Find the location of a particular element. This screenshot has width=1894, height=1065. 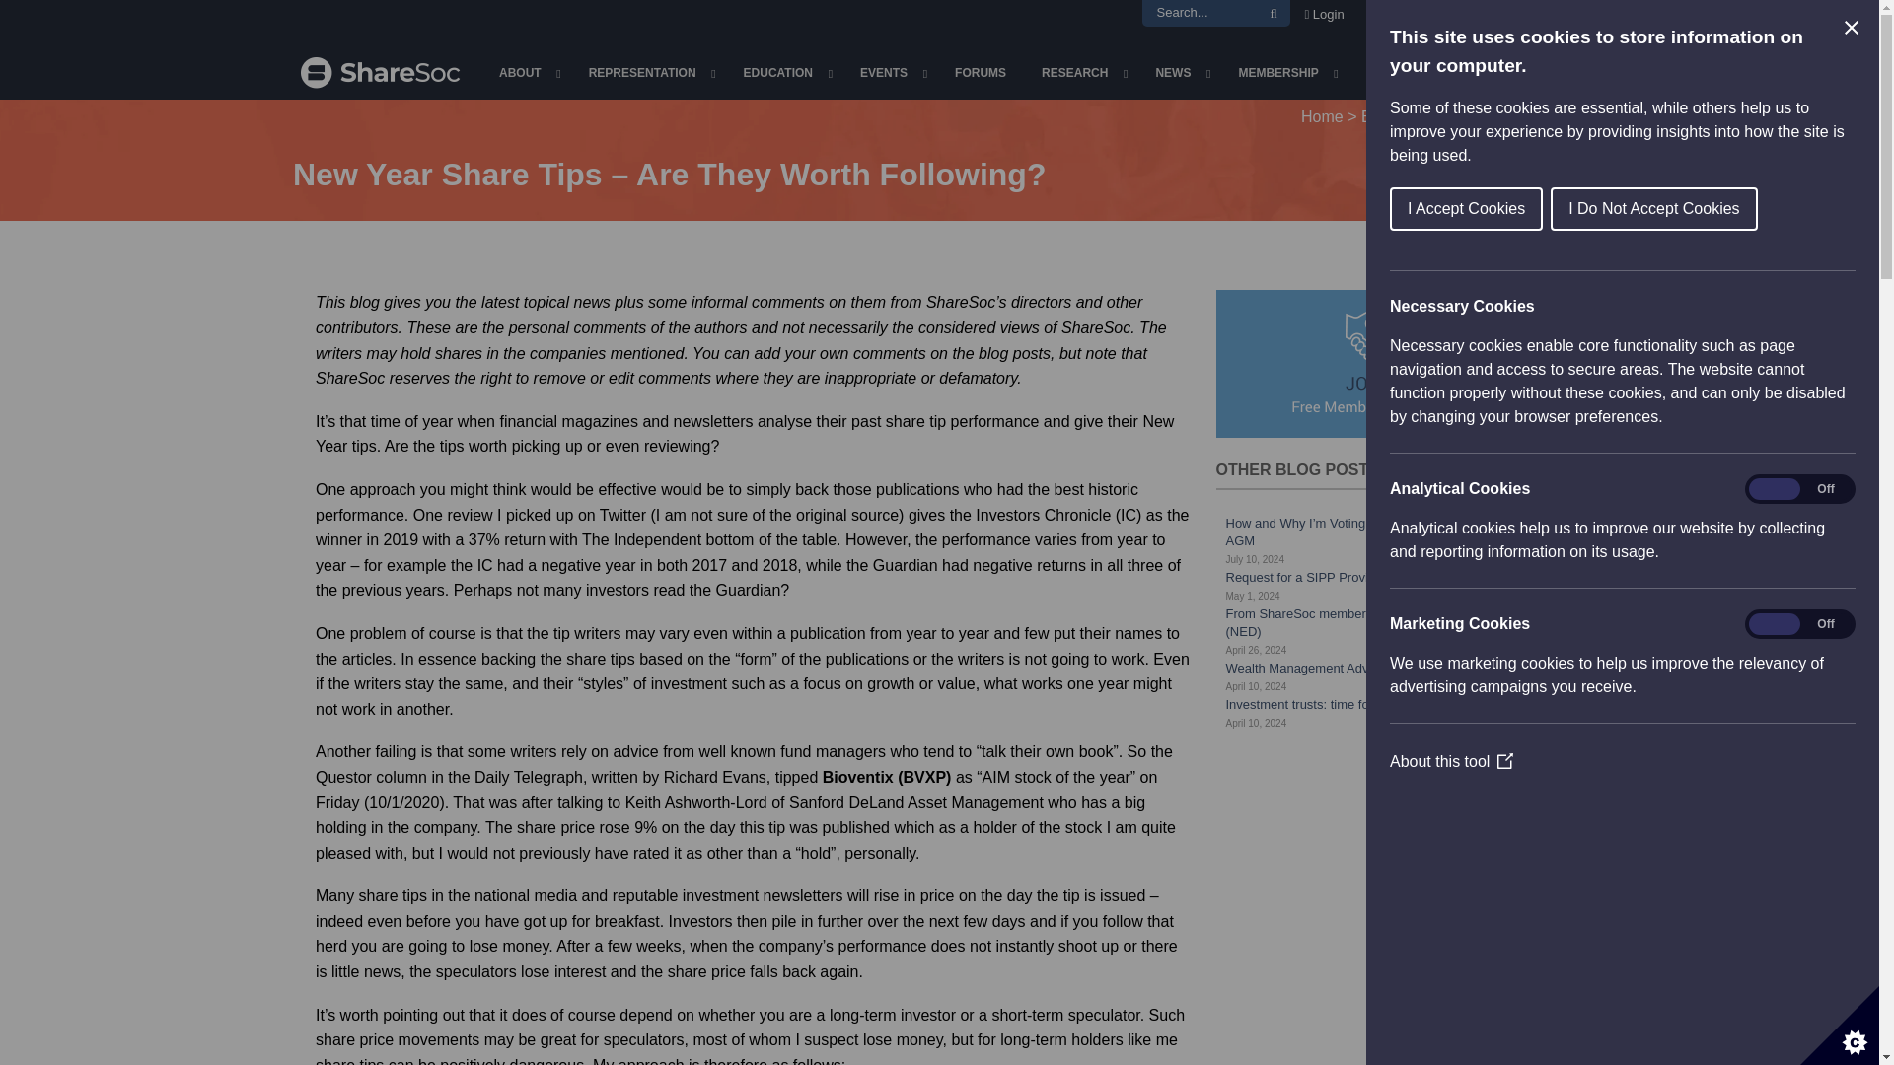

Donate is located at coordinates (1478, 16).